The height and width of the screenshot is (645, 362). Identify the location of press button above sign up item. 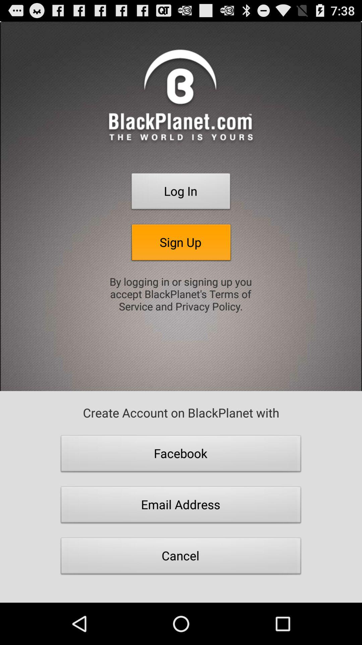
(181, 193).